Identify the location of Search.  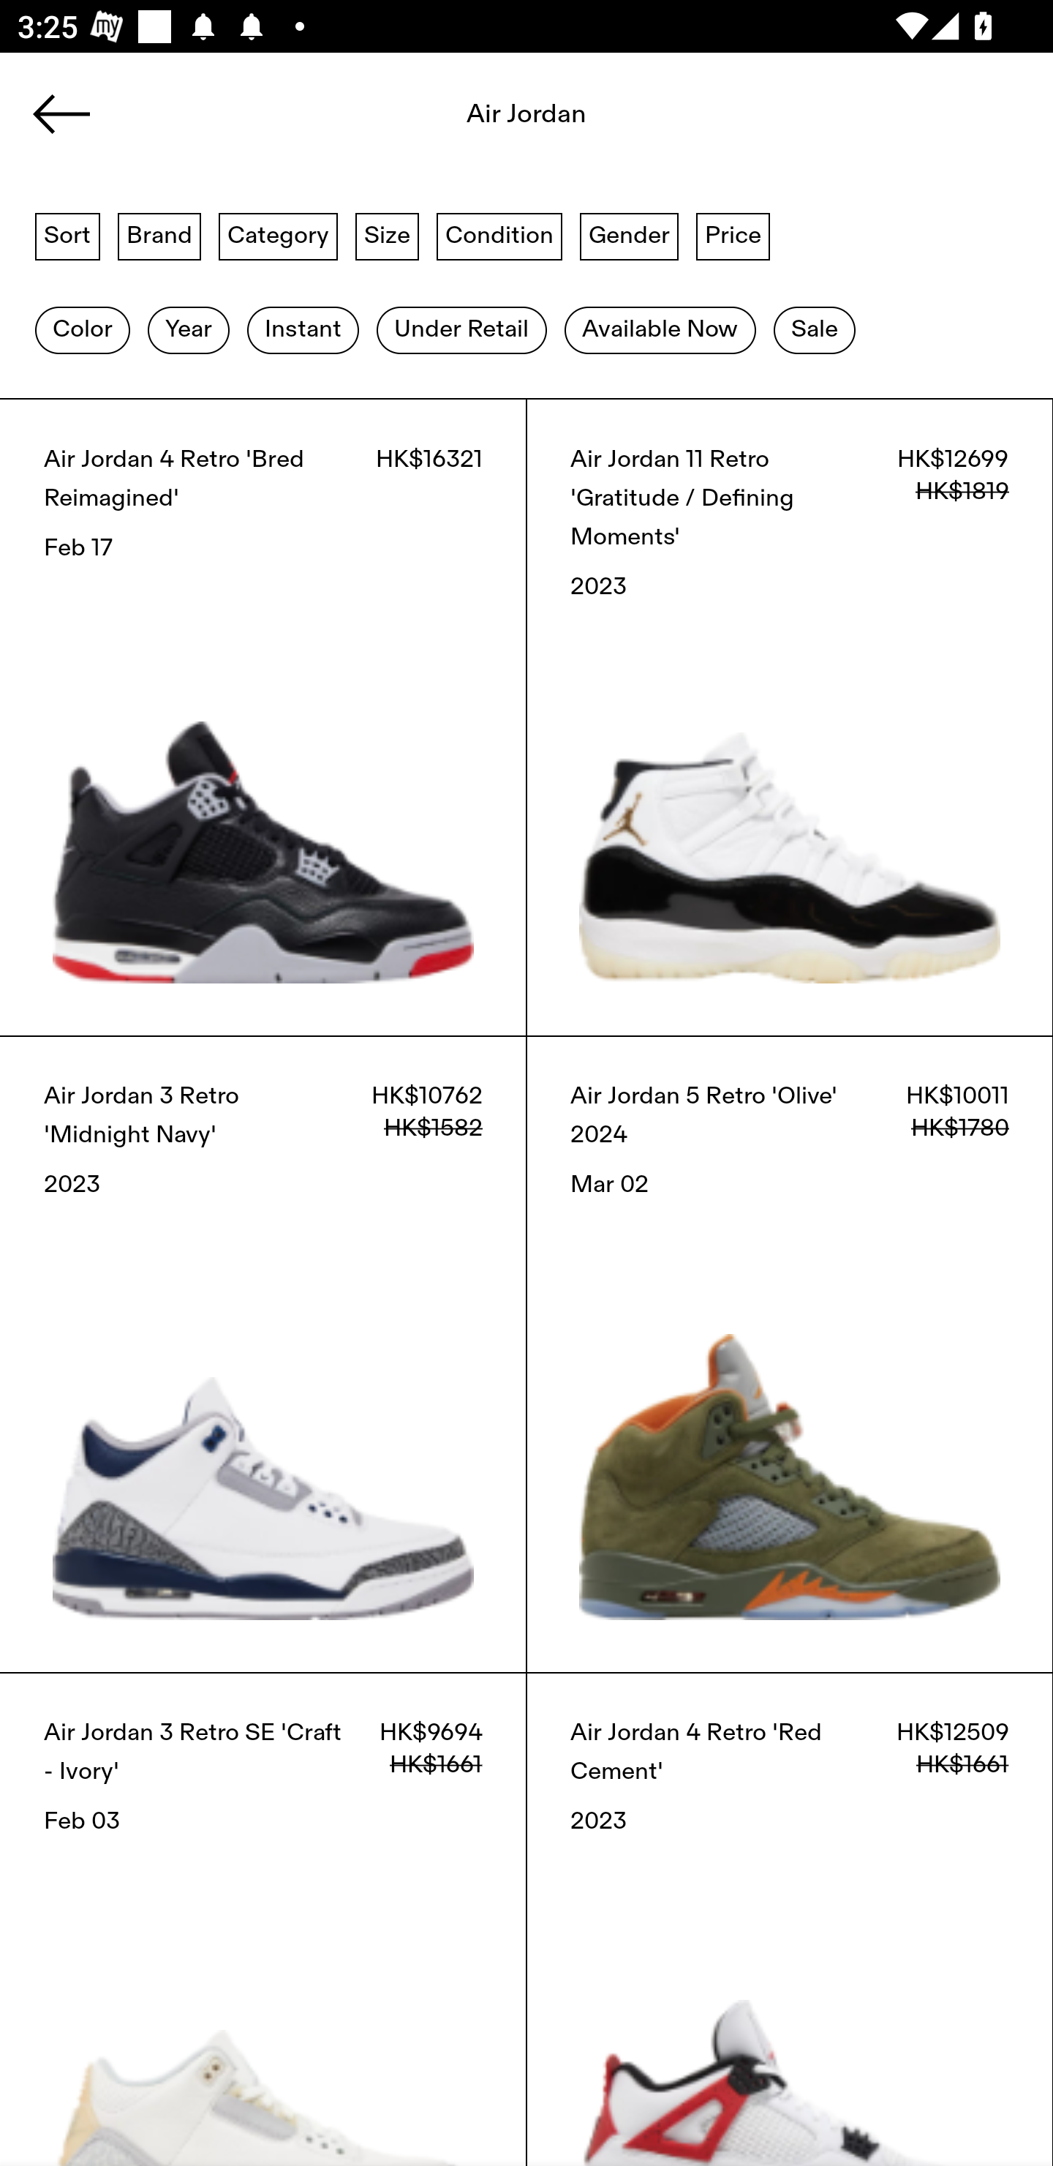
(526, 122).